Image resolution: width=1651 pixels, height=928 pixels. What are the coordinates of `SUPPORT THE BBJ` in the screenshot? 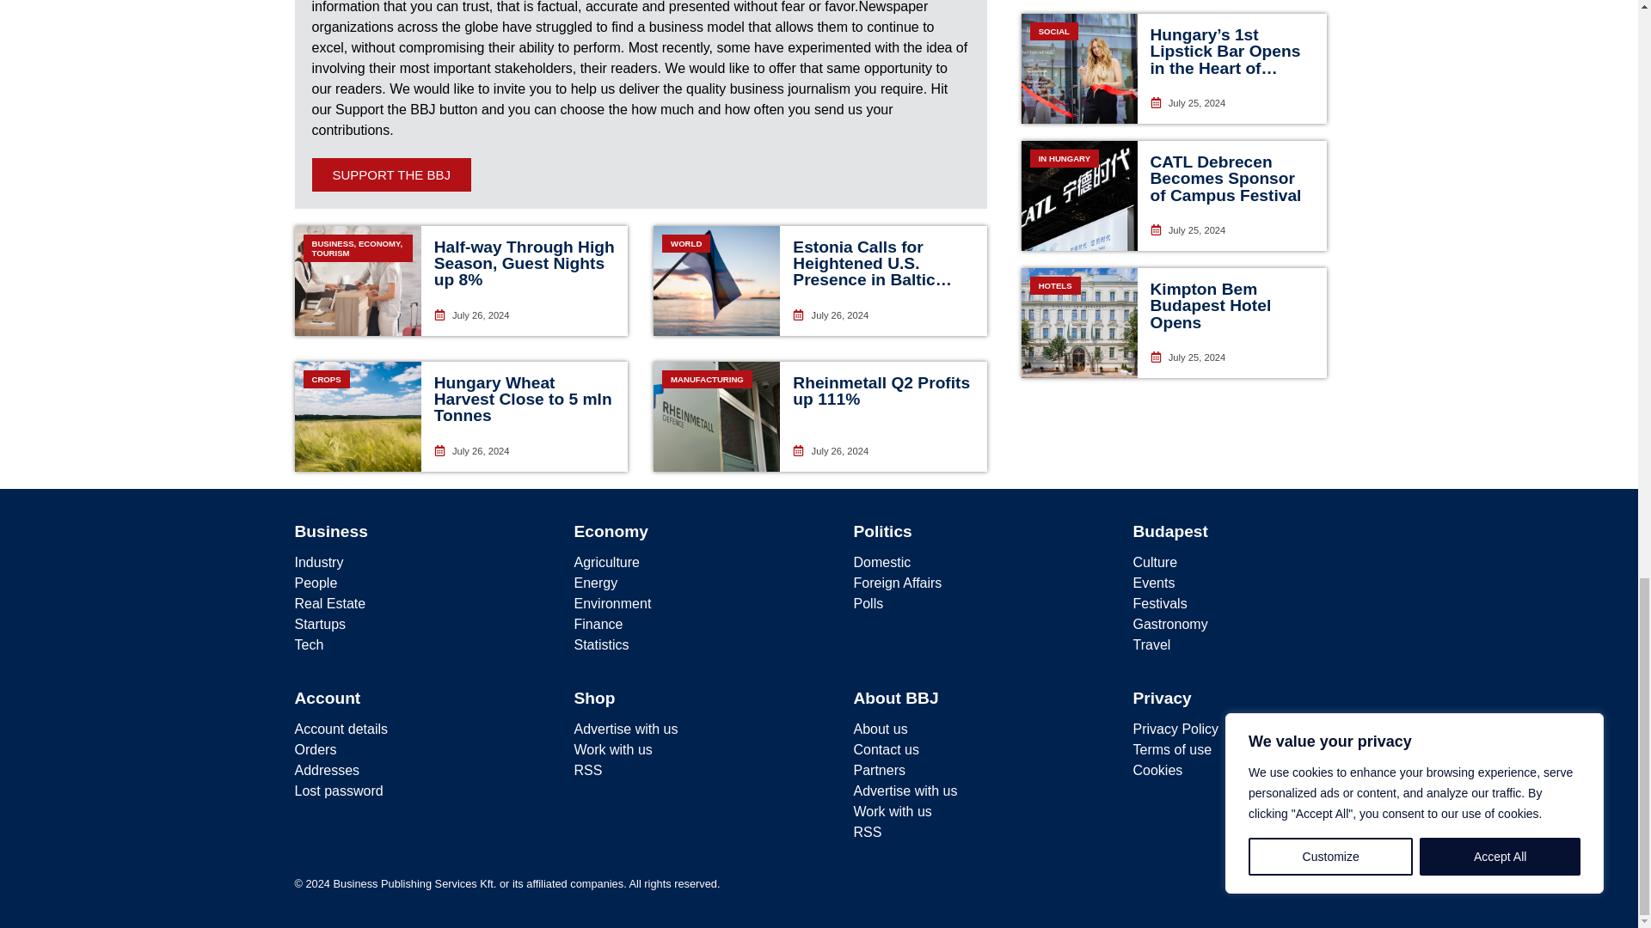 It's located at (390, 174).